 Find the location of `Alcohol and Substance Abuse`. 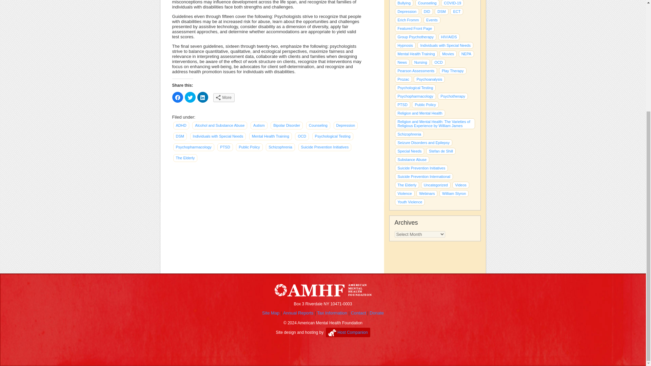

Alcohol and Substance Abuse is located at coordinates (220, 125).